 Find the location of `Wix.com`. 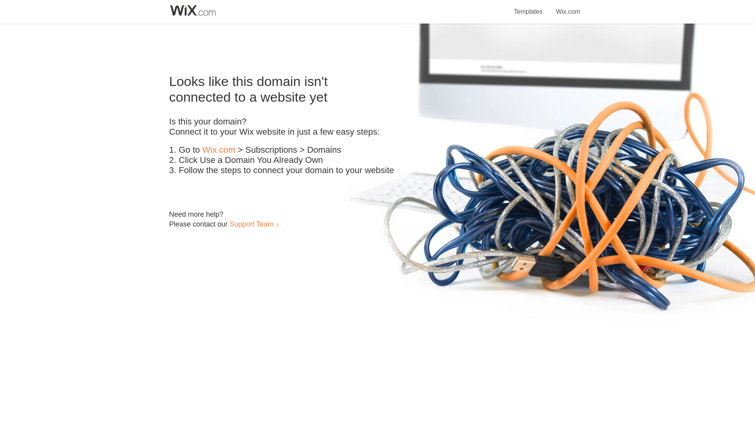

Wix.com is located at coordinates (219, 150).